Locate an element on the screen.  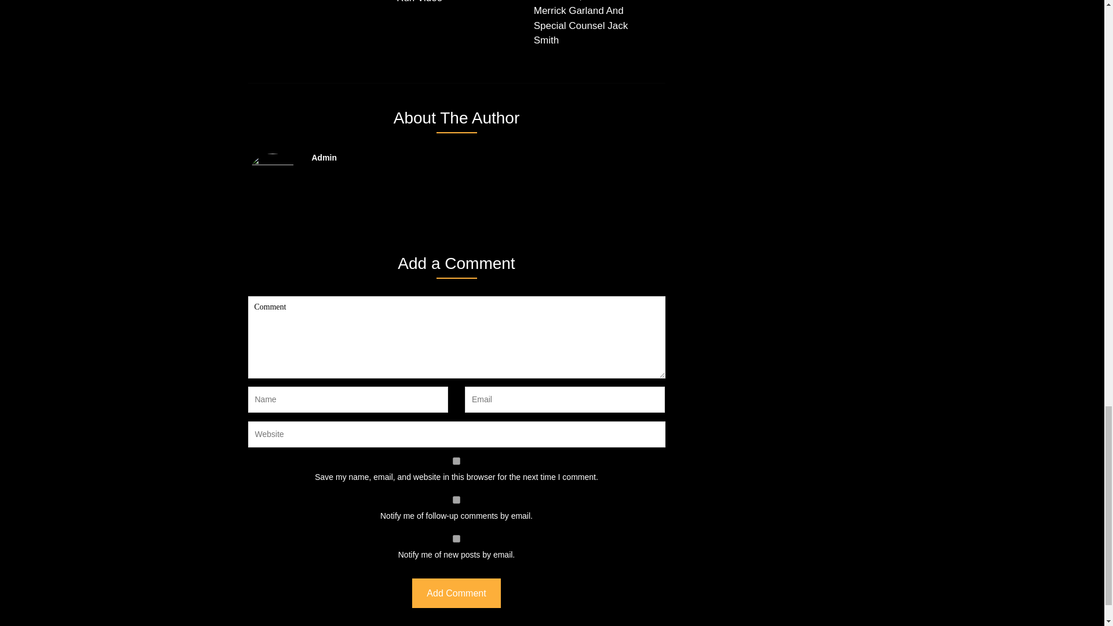
New Jersey Democrat Leader Caught In Hit-And-Run Video is located at coordinates (454, 6).